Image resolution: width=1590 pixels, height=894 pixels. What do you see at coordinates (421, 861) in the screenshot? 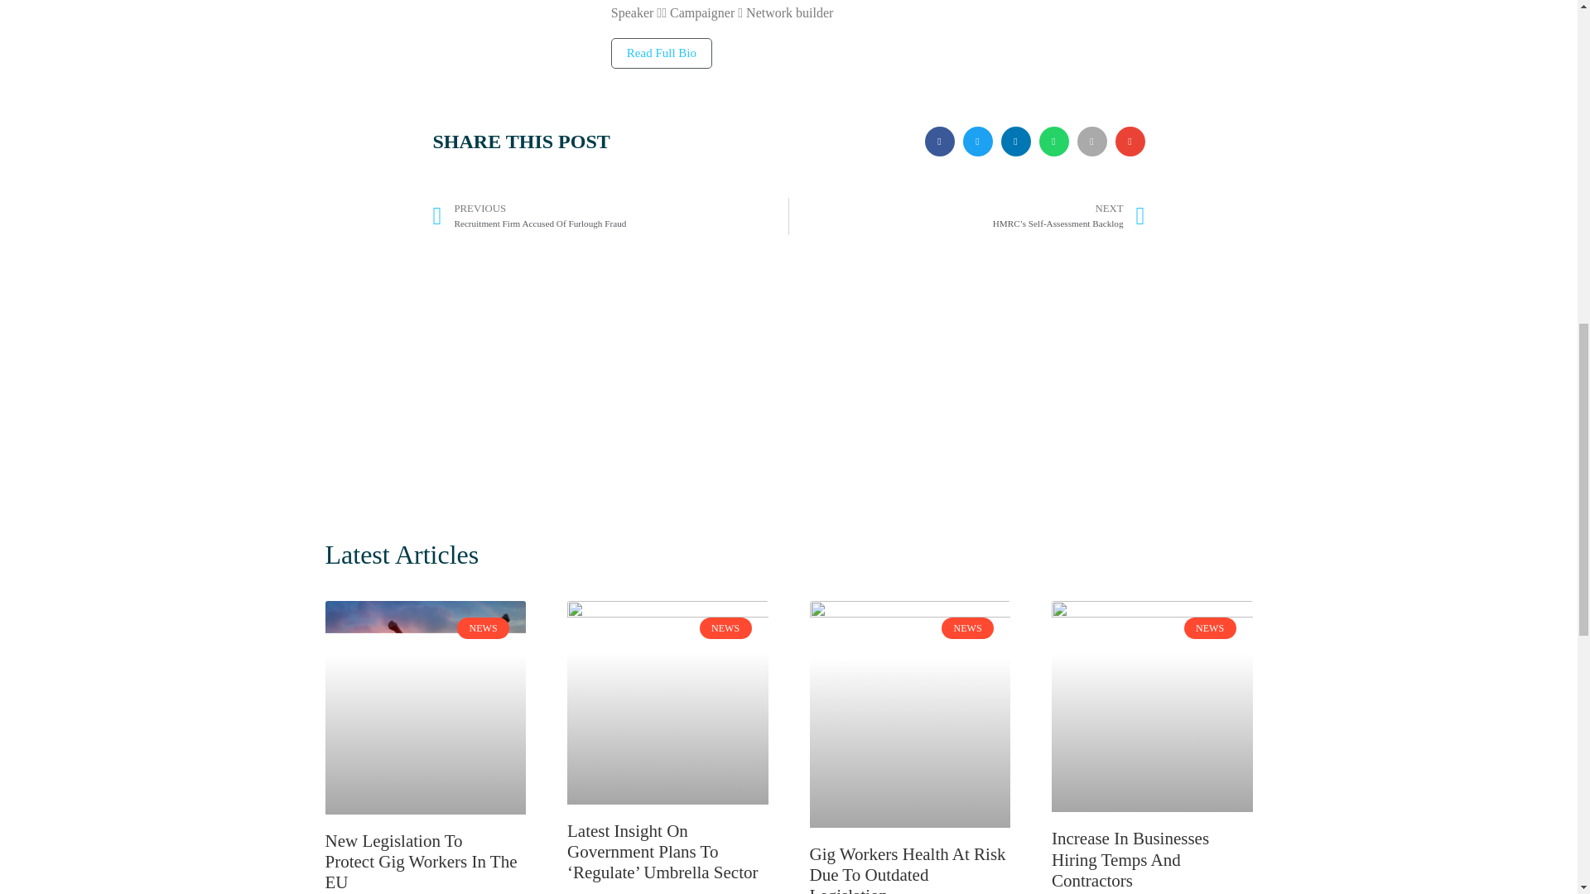
I see `New Legislation To Protect Gig Workers In The EU` at bounding box center [421, 861].